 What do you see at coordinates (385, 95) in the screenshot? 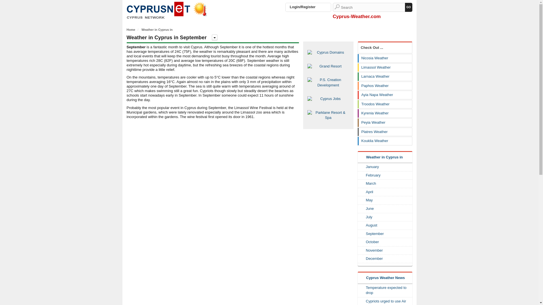
I see `Ayia Napa Weather` at bounding box center [385, 95].